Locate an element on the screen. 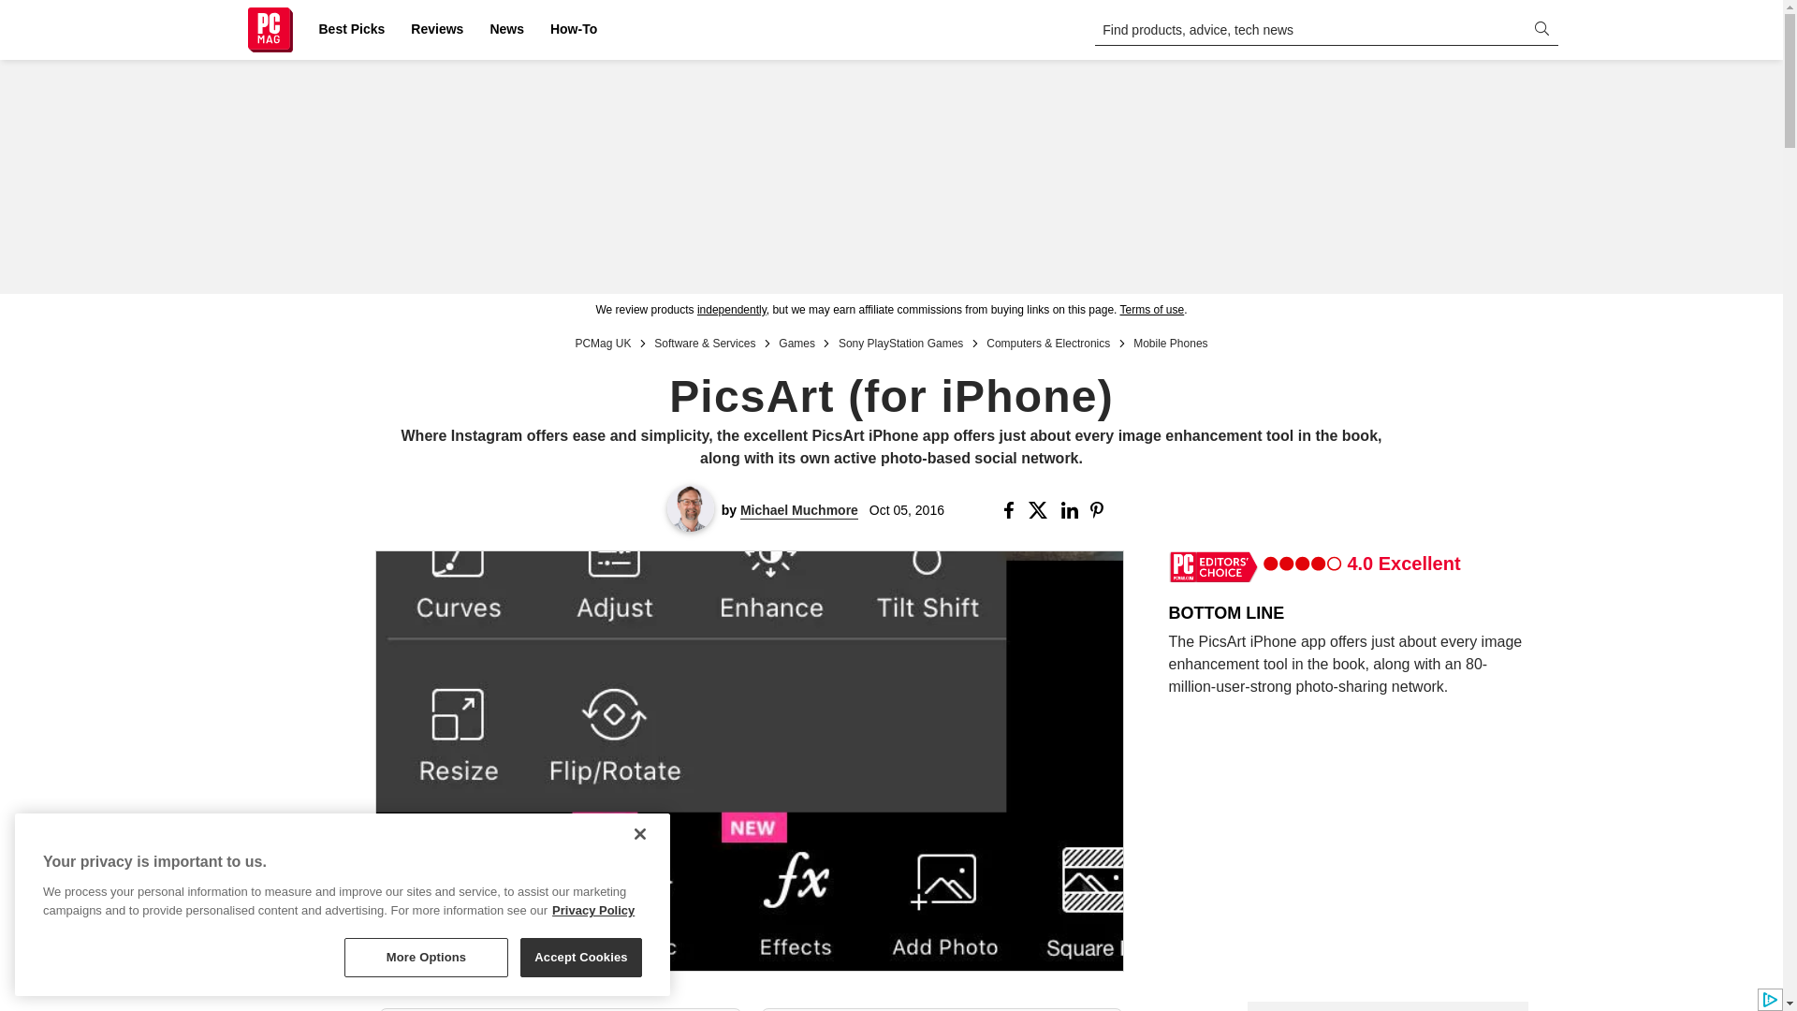  Share this Story on X is located at coordinates (1041, 509).